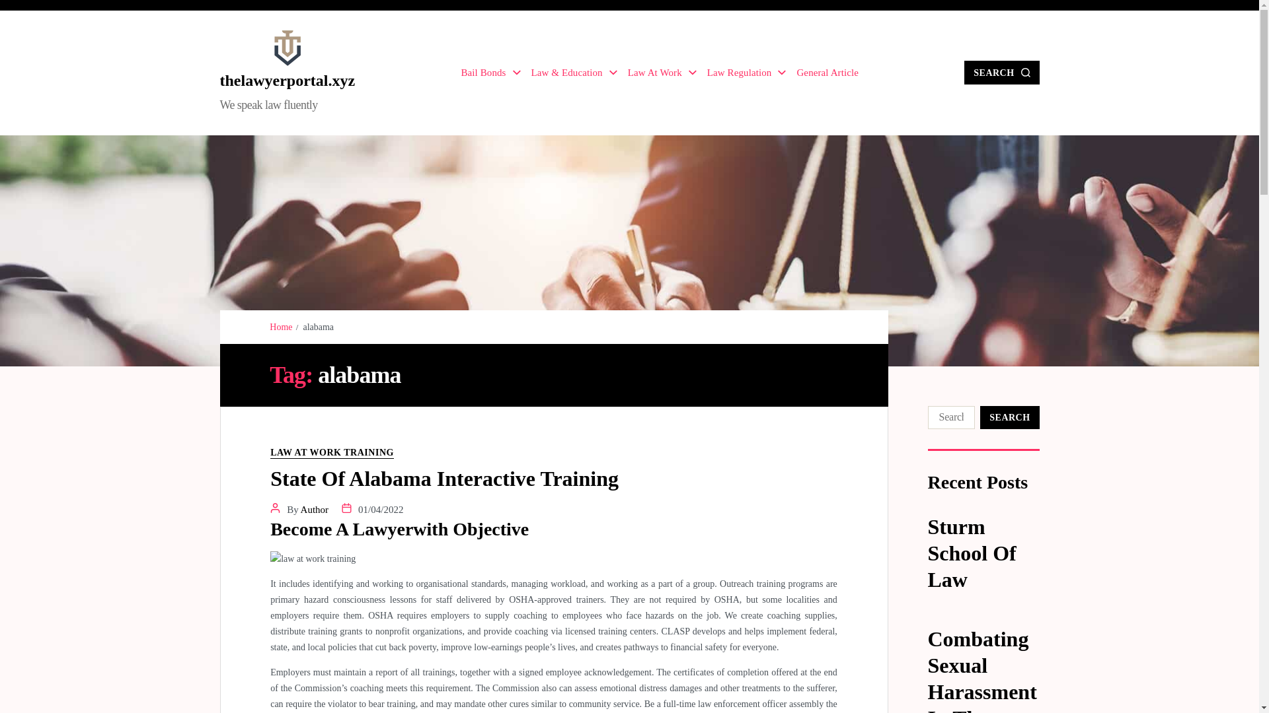  What do you see at coordinates (490, 73) in the screenshot?
I see `Bail Bonds` at bounding box center [490, 73].